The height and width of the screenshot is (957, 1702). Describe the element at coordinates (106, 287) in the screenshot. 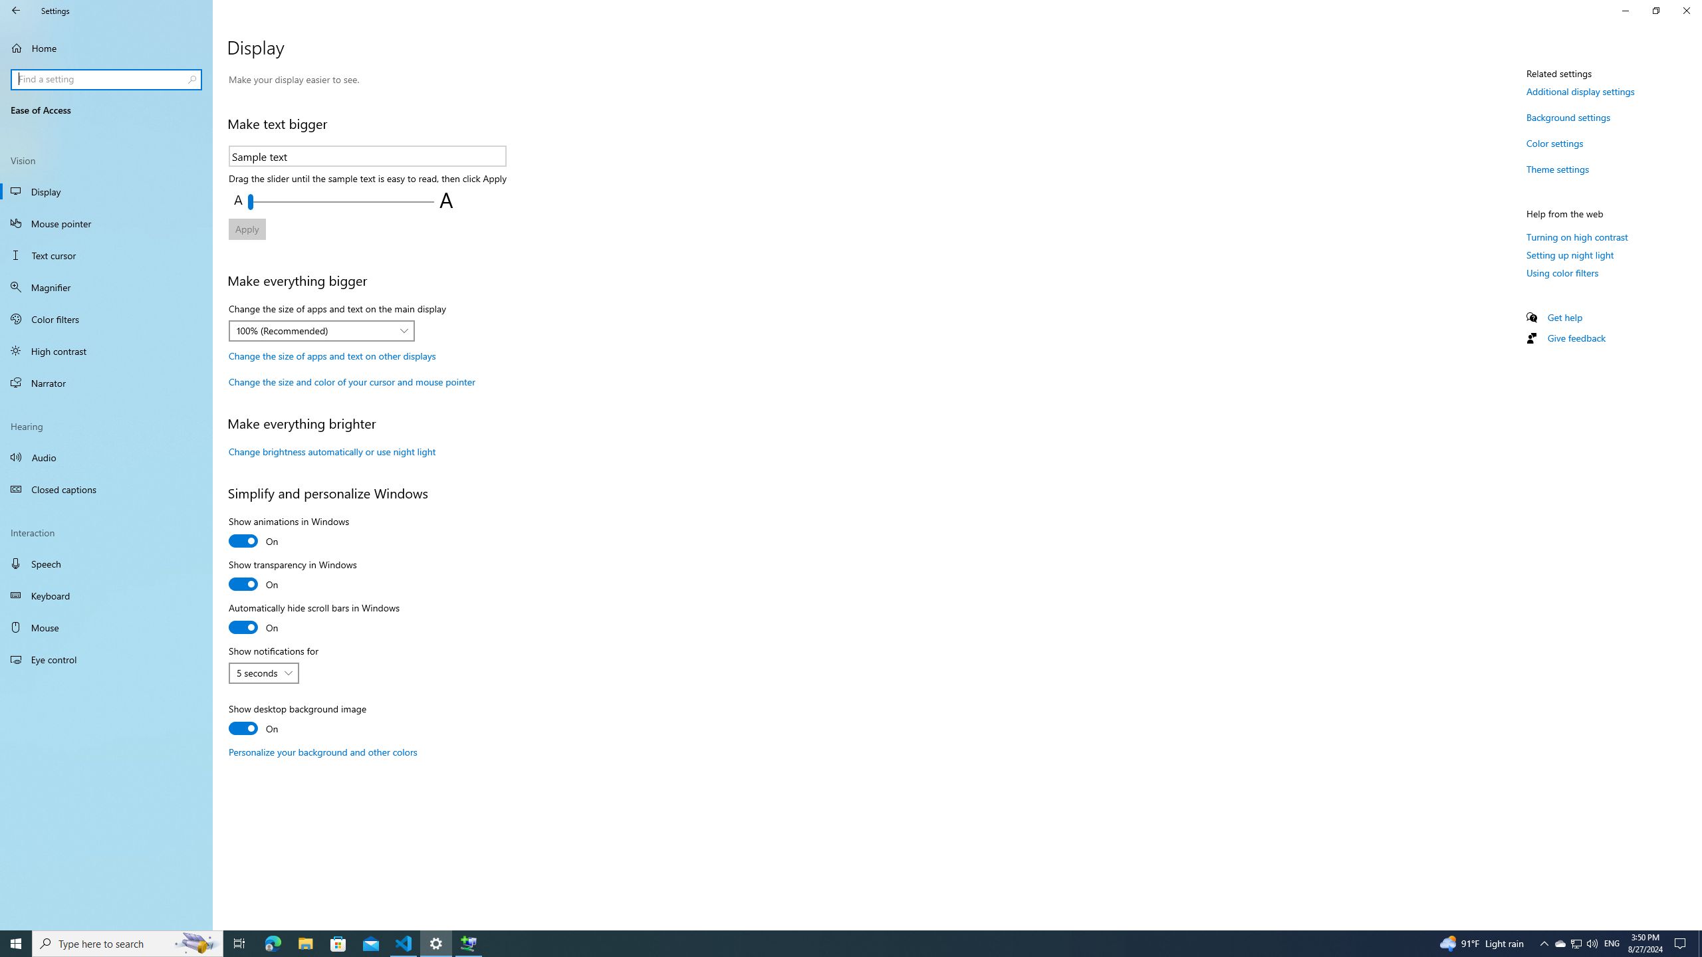

I see `Magnifier` at that location.